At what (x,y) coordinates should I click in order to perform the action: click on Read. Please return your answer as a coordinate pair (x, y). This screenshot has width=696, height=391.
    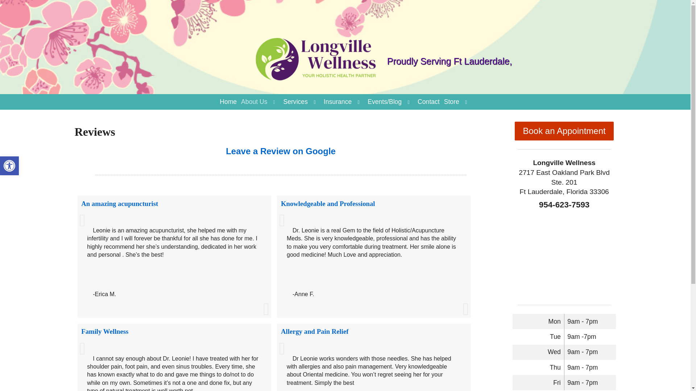
    Looking at the image, I should click on (564, 255).